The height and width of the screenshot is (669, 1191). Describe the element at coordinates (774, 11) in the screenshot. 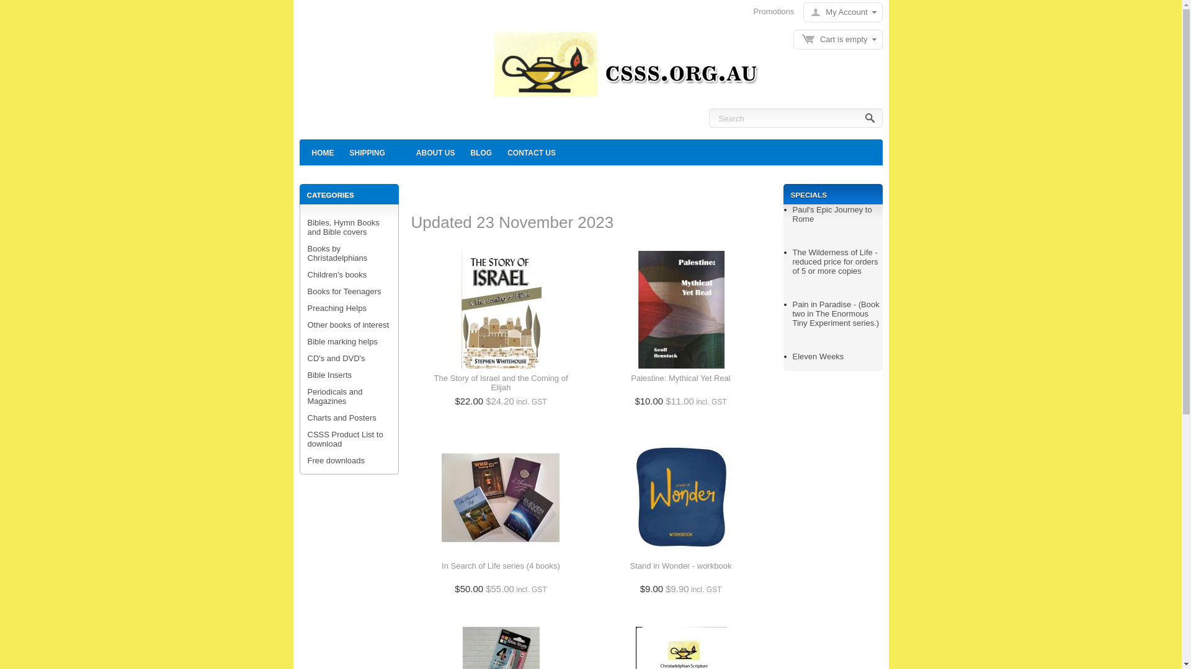

I see `Promotions` at that location.